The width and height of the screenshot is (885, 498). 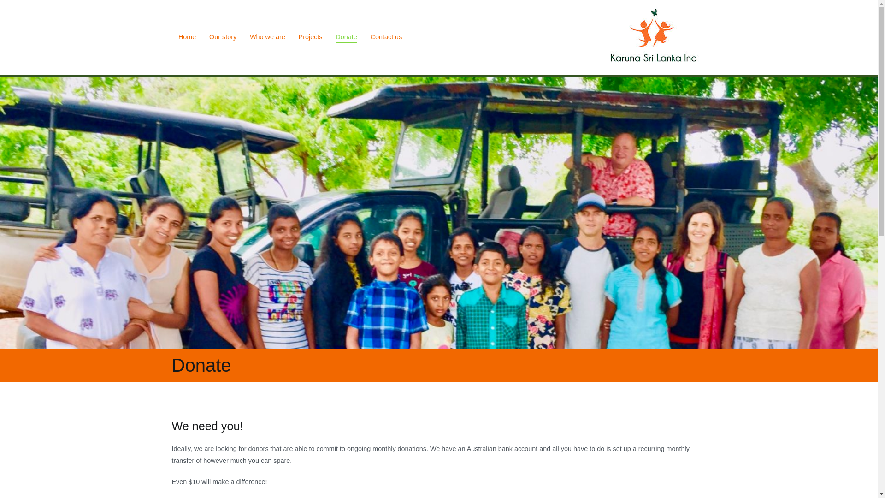 I want to click on Who we are, so click(x=267, y=37).